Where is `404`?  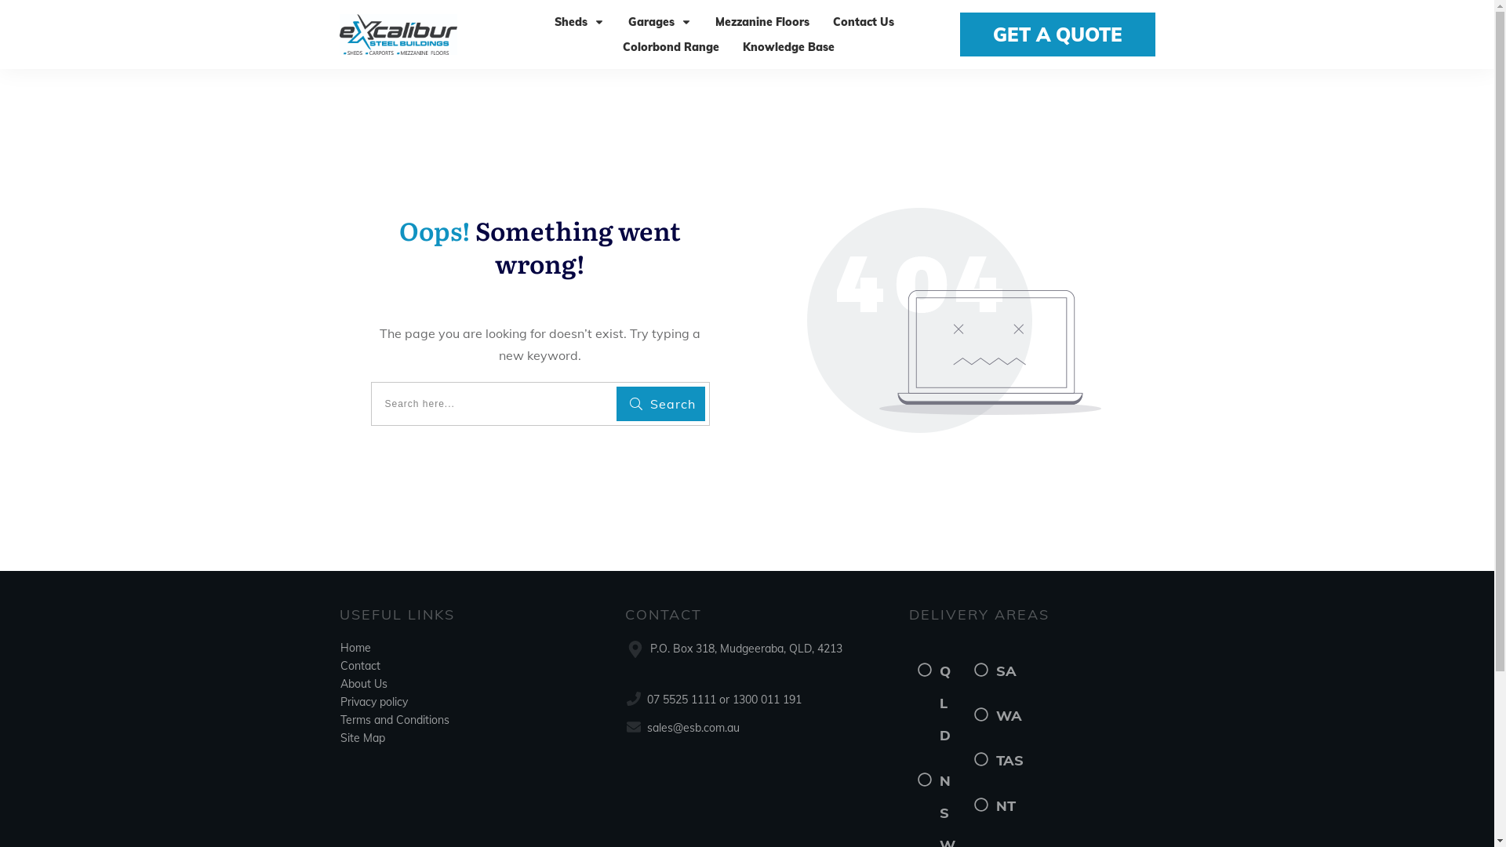 404 is located at coordinates (954, 320).